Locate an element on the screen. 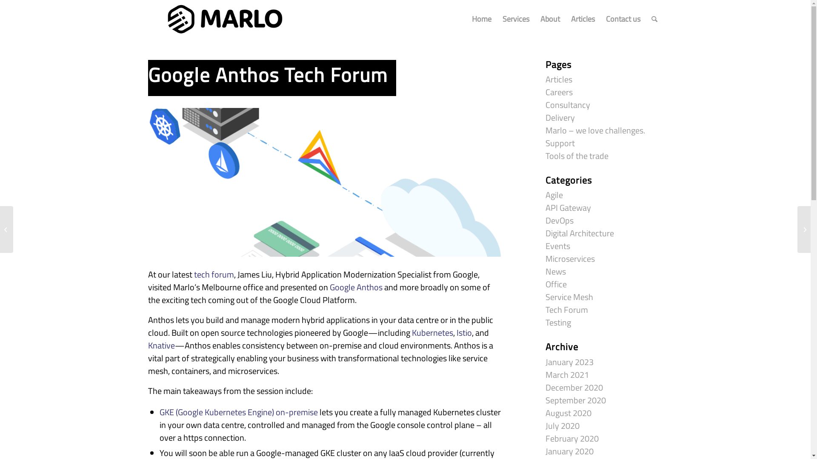  DevOps is located at coordinates (560, 220).